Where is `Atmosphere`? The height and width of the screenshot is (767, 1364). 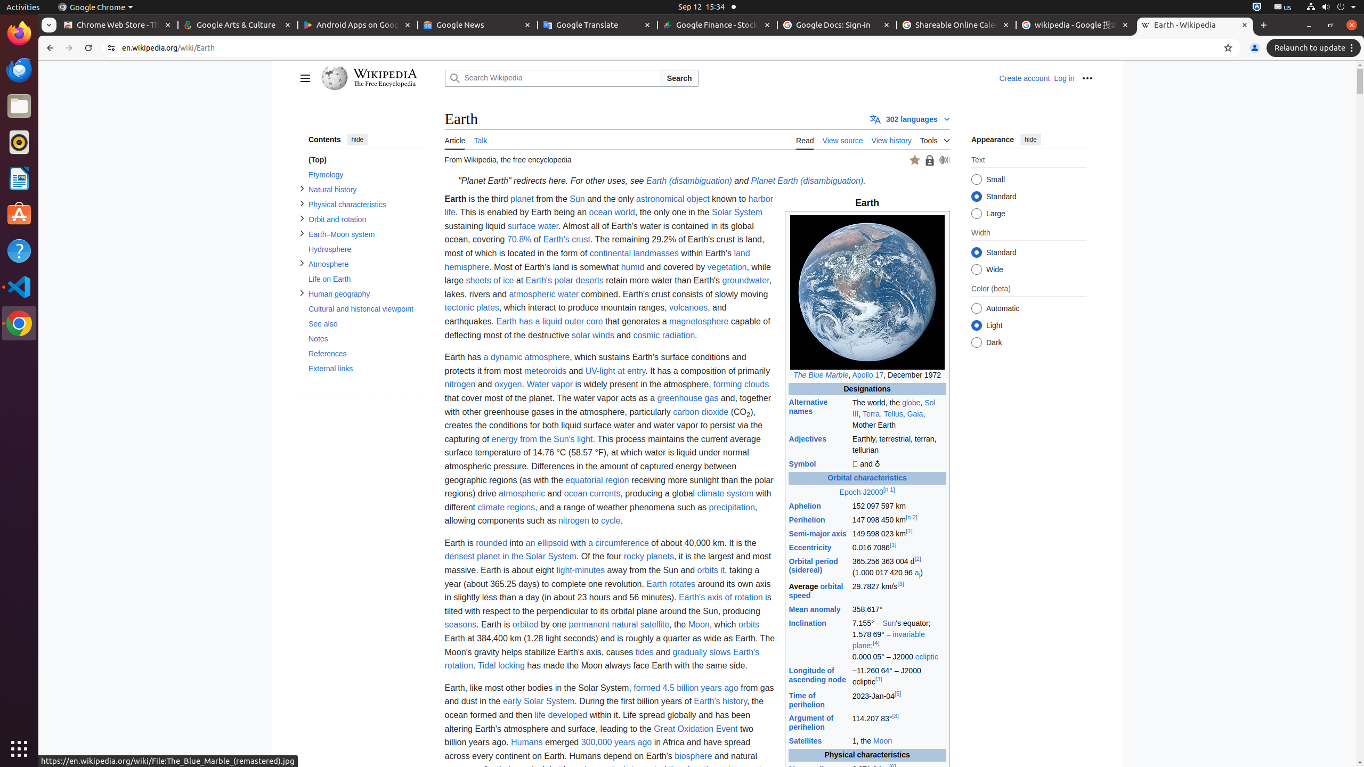
Atmosphere is located at coordinates (366, 264).